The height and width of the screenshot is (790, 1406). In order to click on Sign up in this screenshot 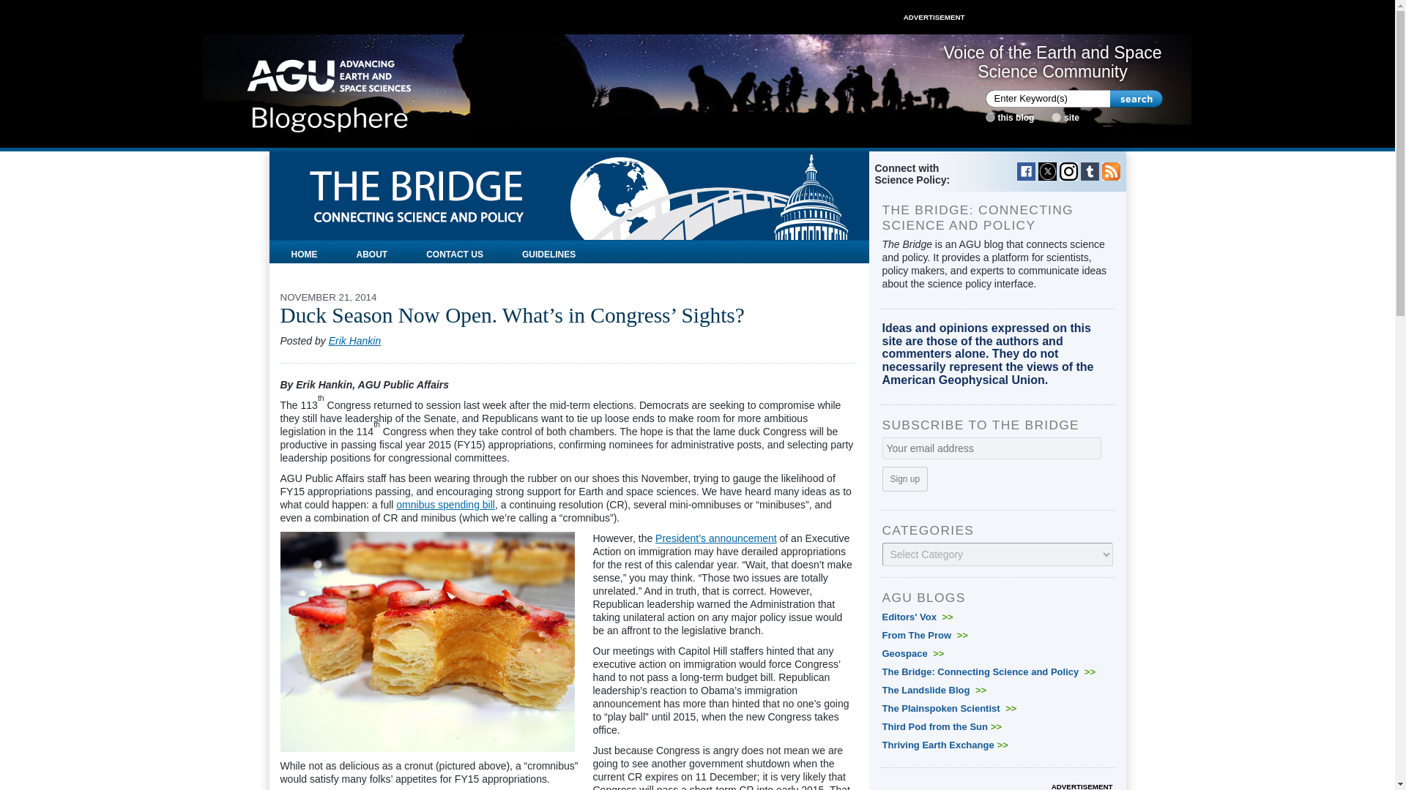, I will do `click(904, 478)`.